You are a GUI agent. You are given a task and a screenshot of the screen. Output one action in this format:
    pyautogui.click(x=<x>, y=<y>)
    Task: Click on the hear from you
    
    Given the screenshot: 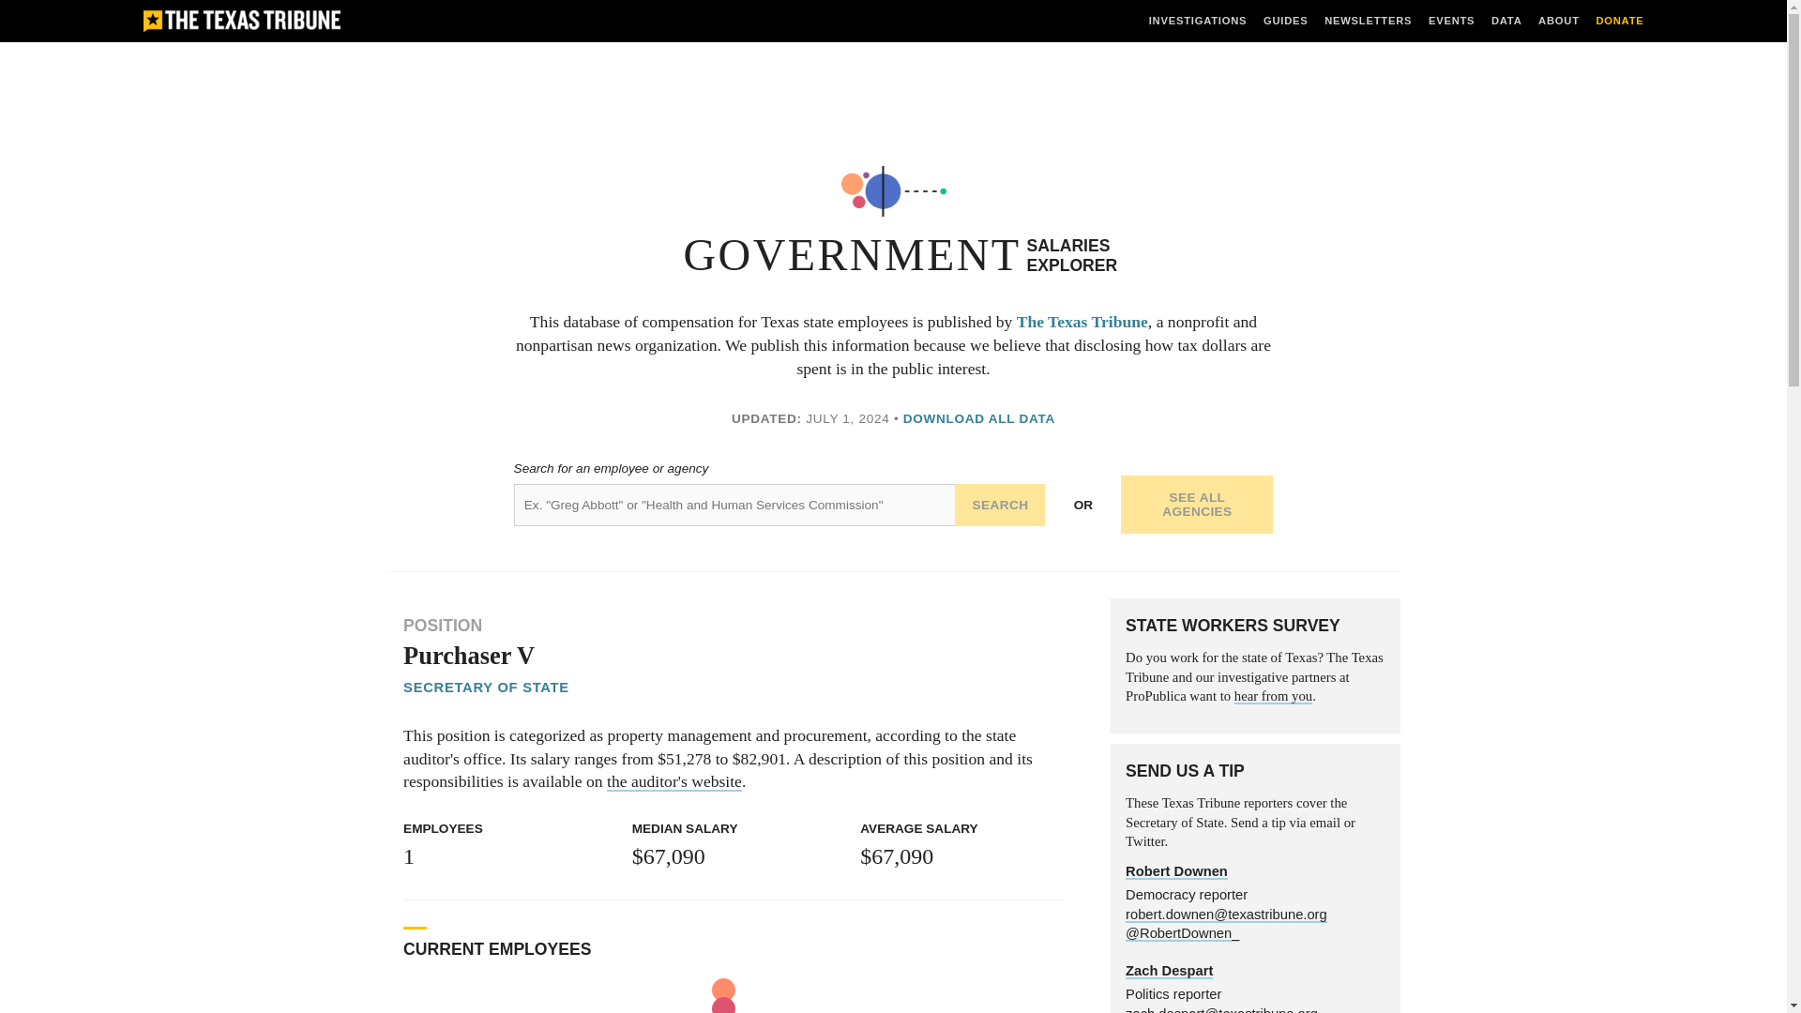 What is the action you would take?
    pyautogui.click(x=1273, y=696)
    